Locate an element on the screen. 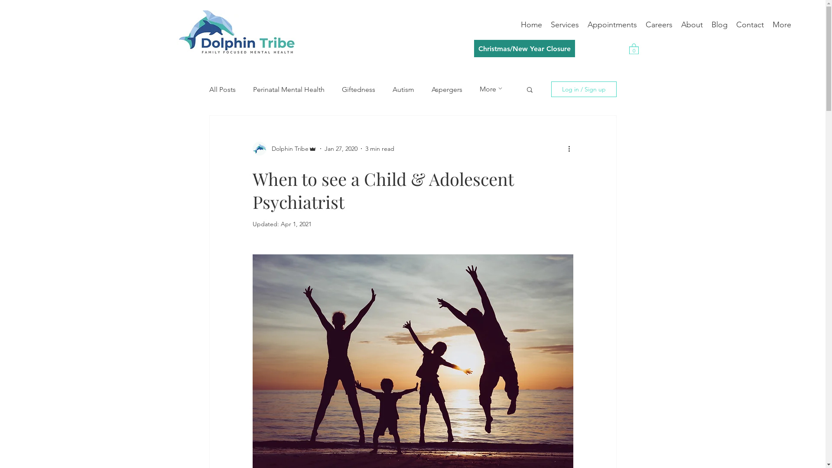 The height and width of the screenshot is (468, 832). Blog is located at coordinates (719, 25).